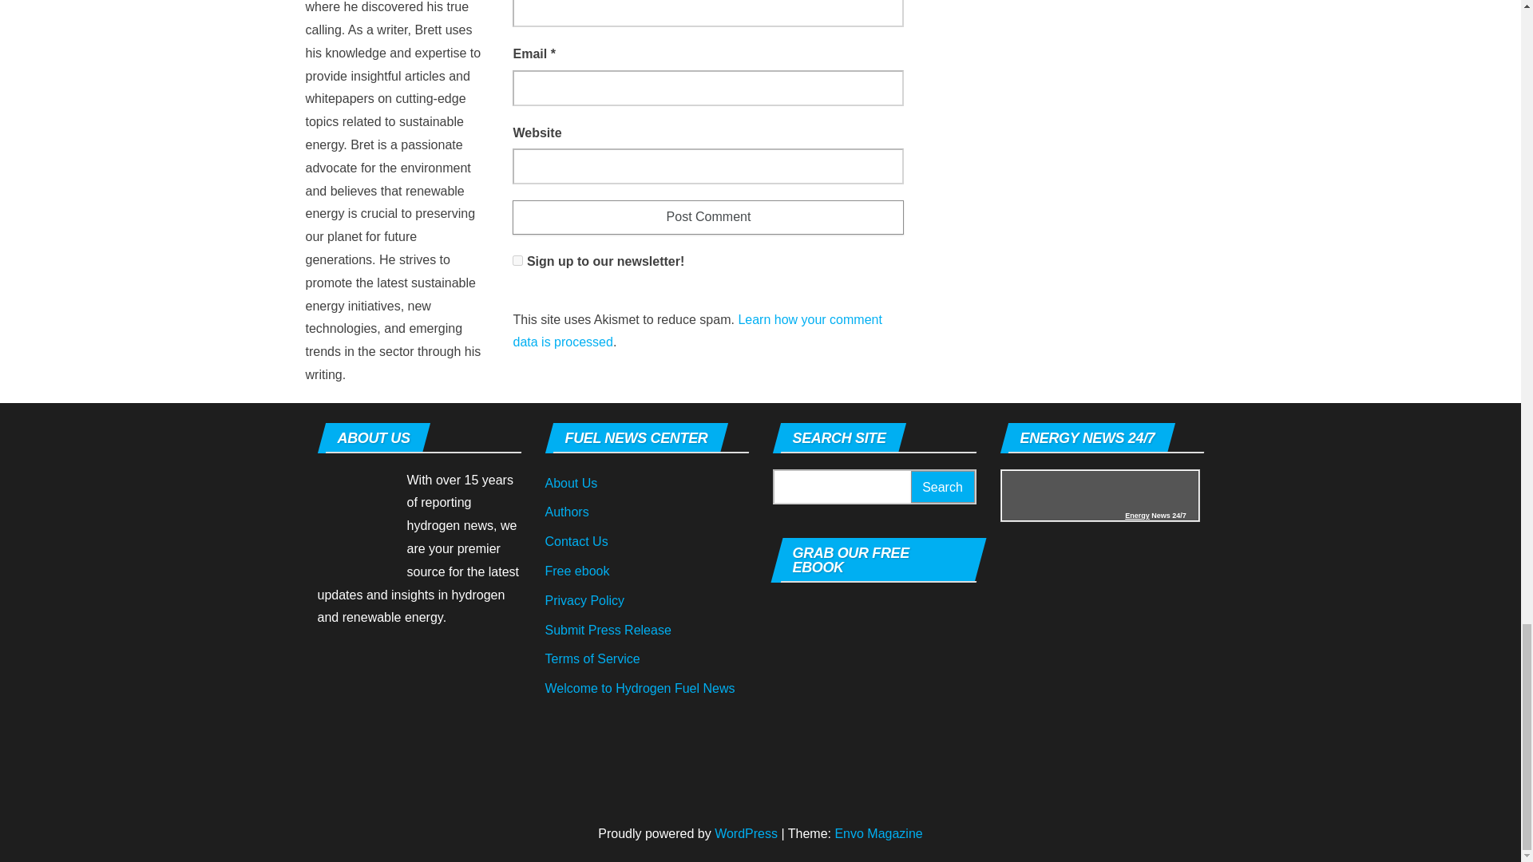 This screenshot has width=1533, height=862. Describe the element at coordinates (707, 217) in the screenshot. I see `Post Comment` at that location.